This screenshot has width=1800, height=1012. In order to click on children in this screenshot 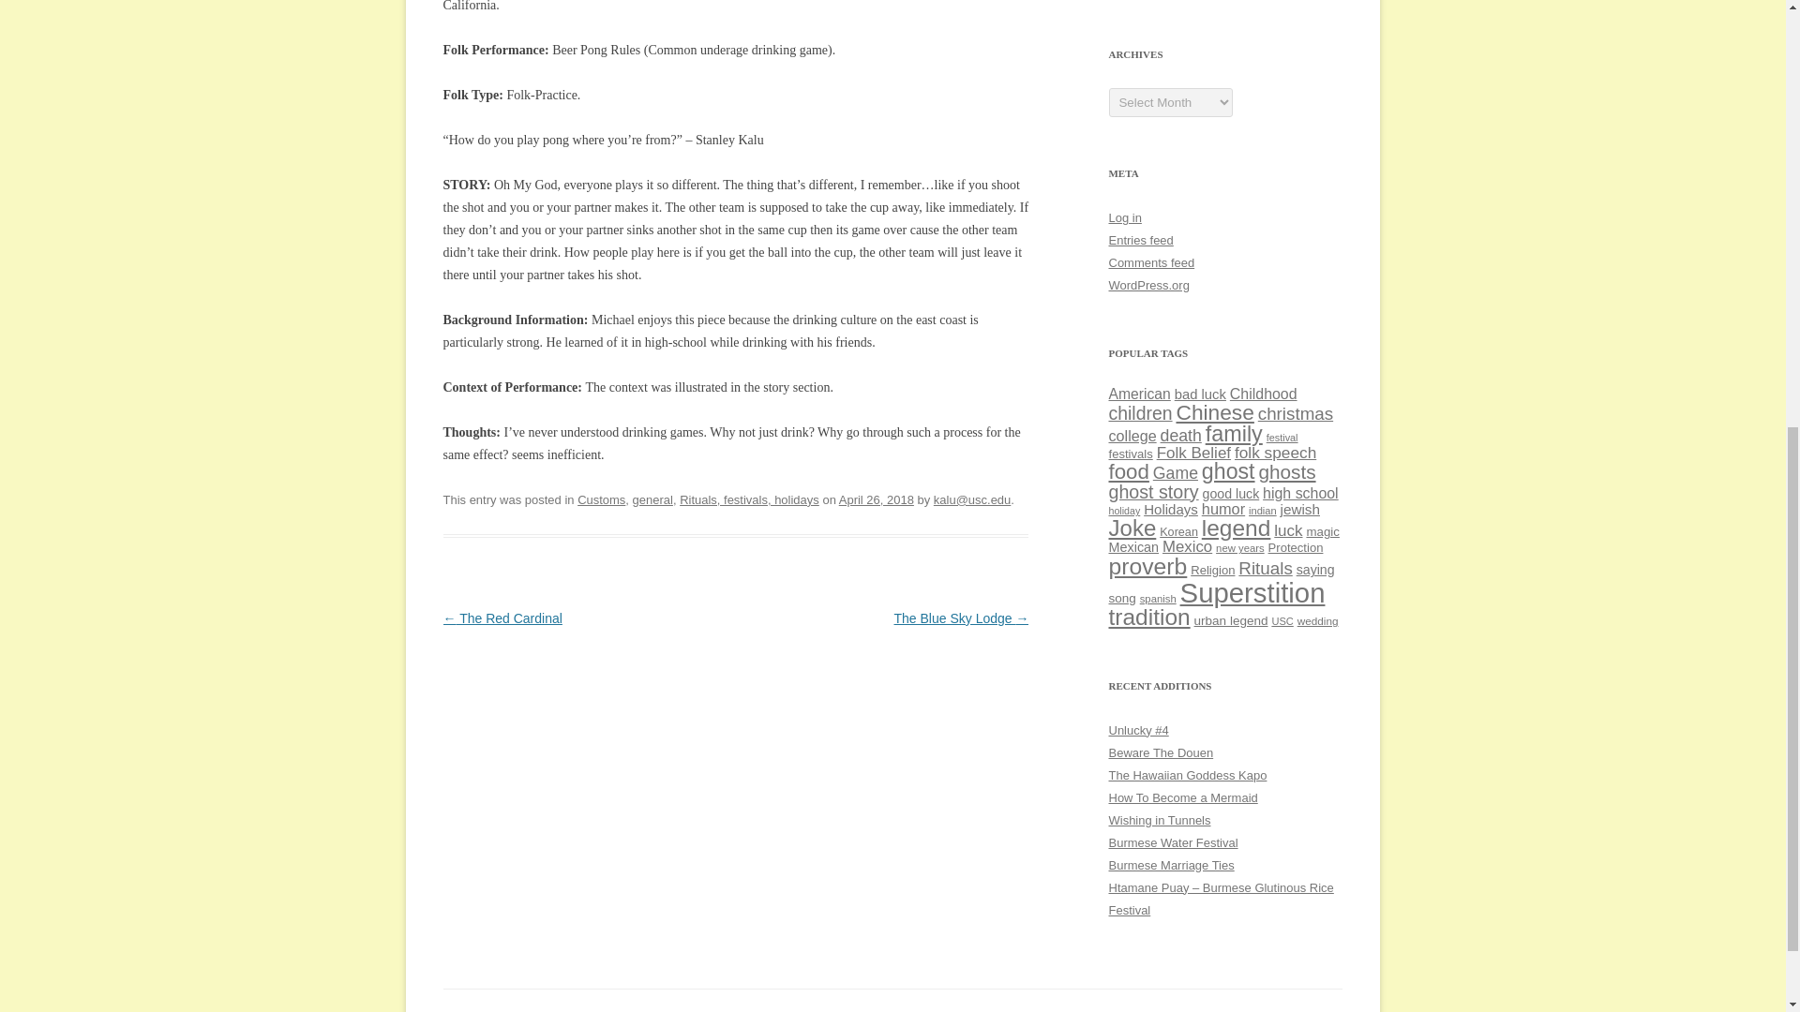, I will do `click(1140, 412)`.